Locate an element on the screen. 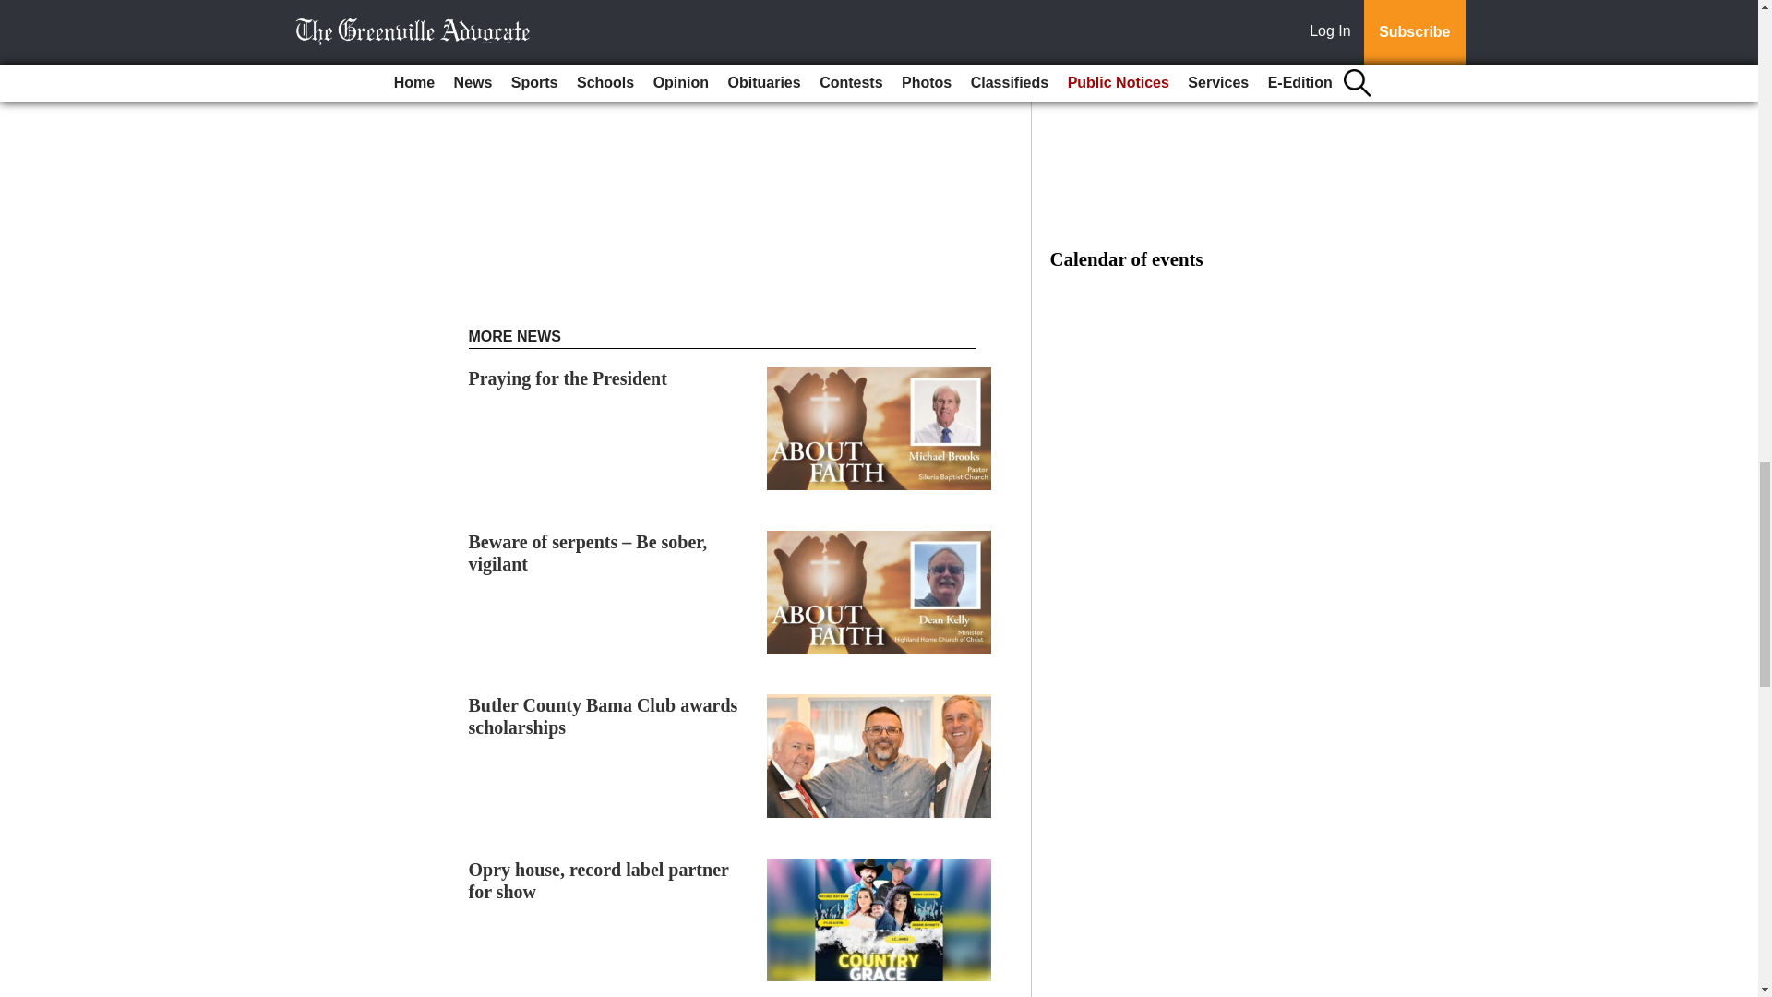 The height and width of the screenshot is (997, 1772). Opry house, record label partner for show is located at coordinates (598, 881).